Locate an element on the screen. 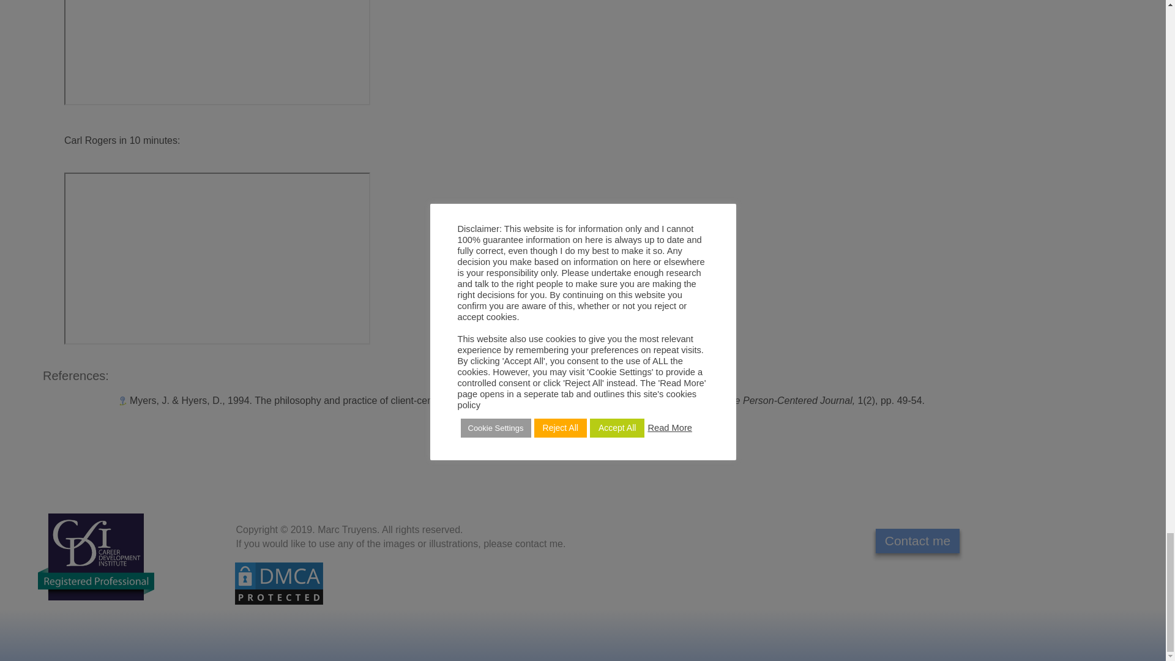  DMCA.com Protection Status is located at coordinates (278, 582).